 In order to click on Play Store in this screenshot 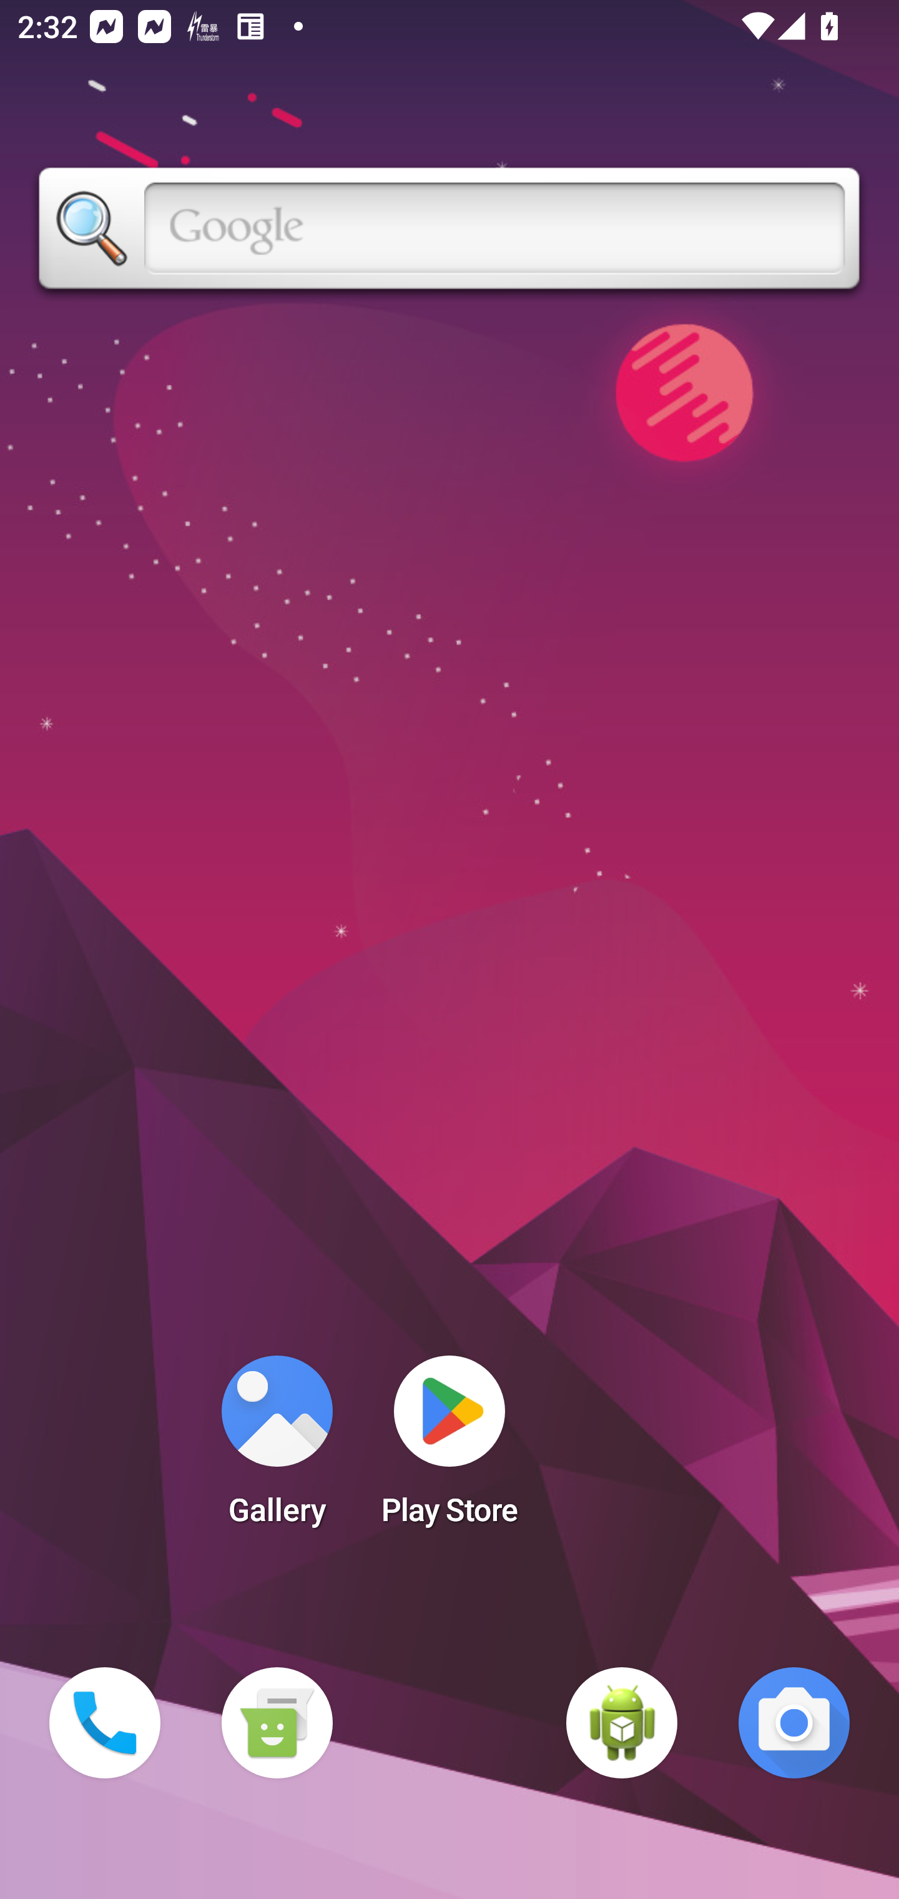, I will do `click(449, 1448)`.